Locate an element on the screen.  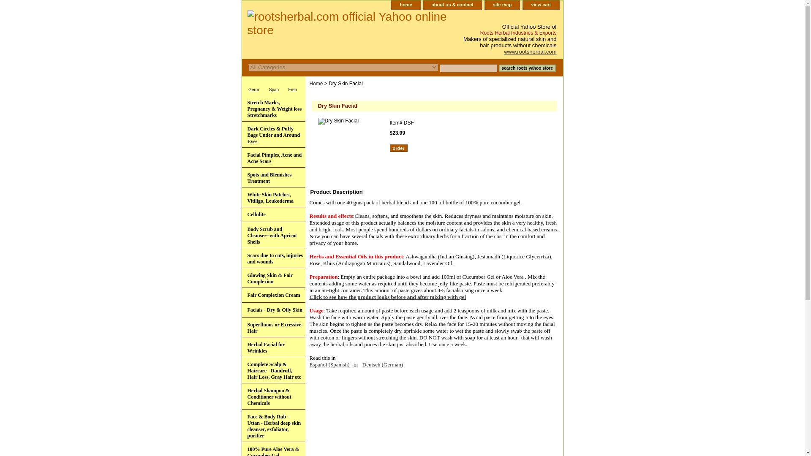
Superfluous or Excessive Hair is located at coordinates (273, 327).